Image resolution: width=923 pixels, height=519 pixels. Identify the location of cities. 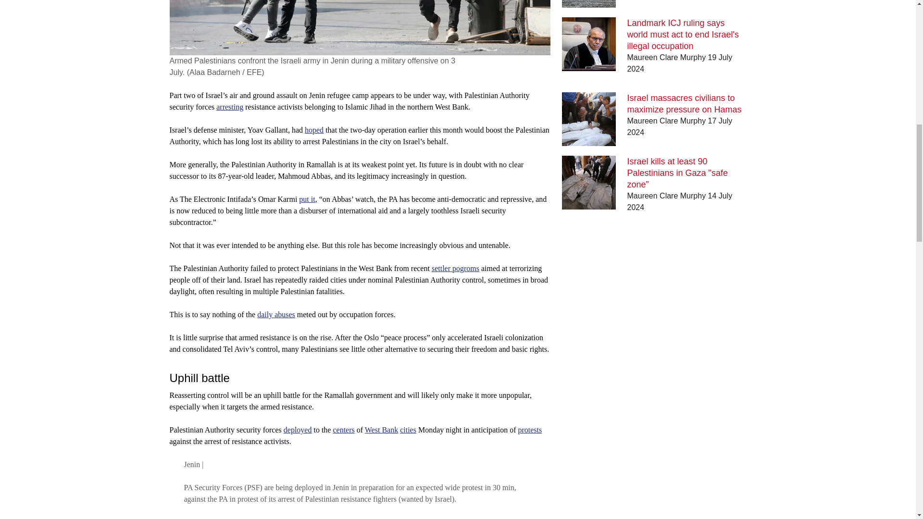
(408, 430).